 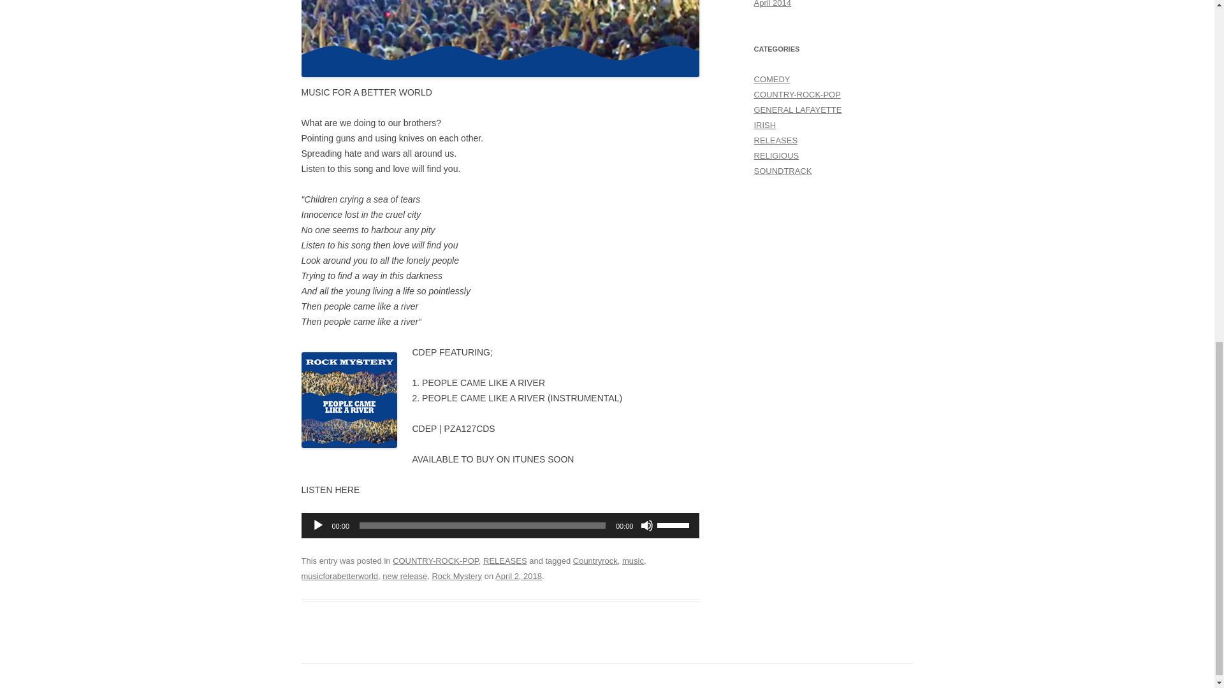 What do you see at coordinates (519, 576) in the screenshot?
I see `April 2, 2018` at bounding box center [519, 576].